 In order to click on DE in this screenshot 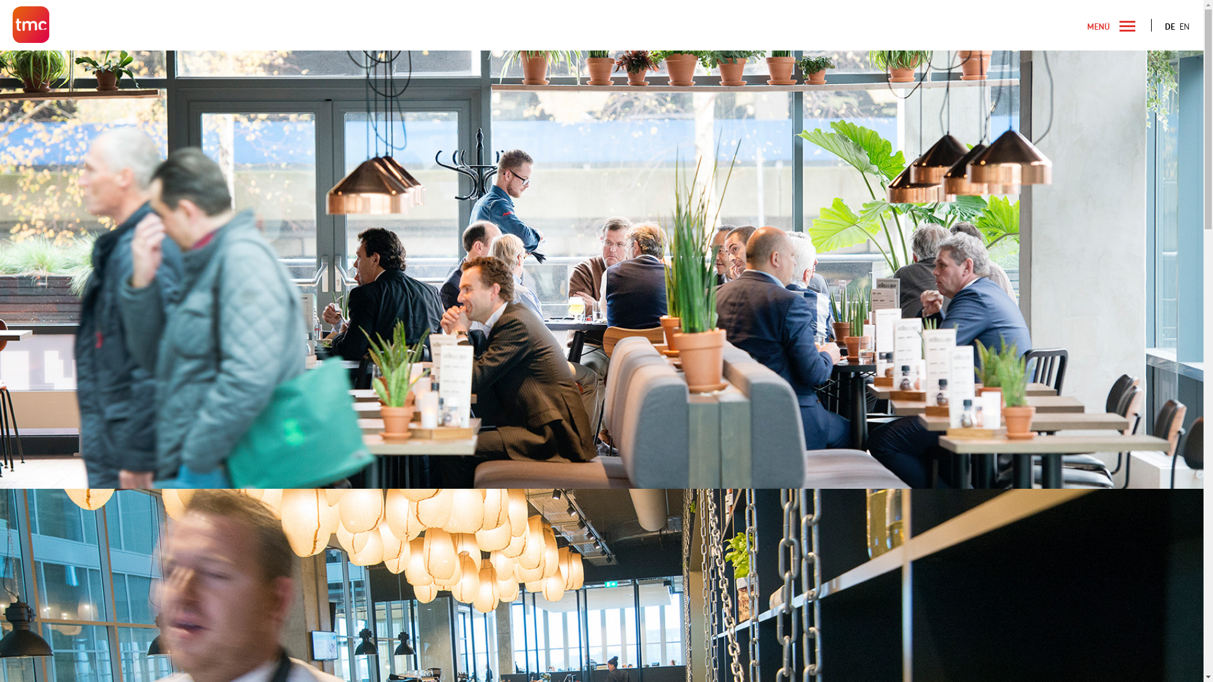, I will do `click(1170, 27)`.